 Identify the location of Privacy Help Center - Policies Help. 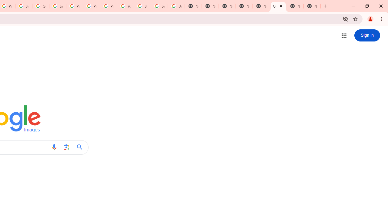
(92, 6).